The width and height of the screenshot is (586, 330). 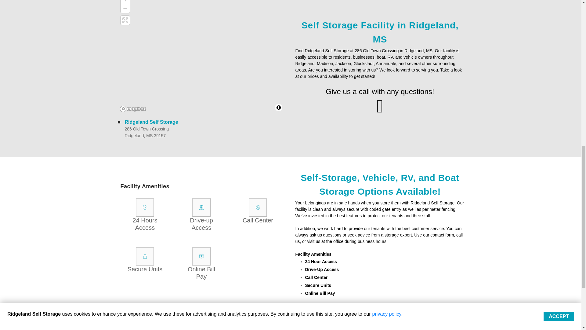 I want to click on Online Bill Pay, so click(x=201, y=256).